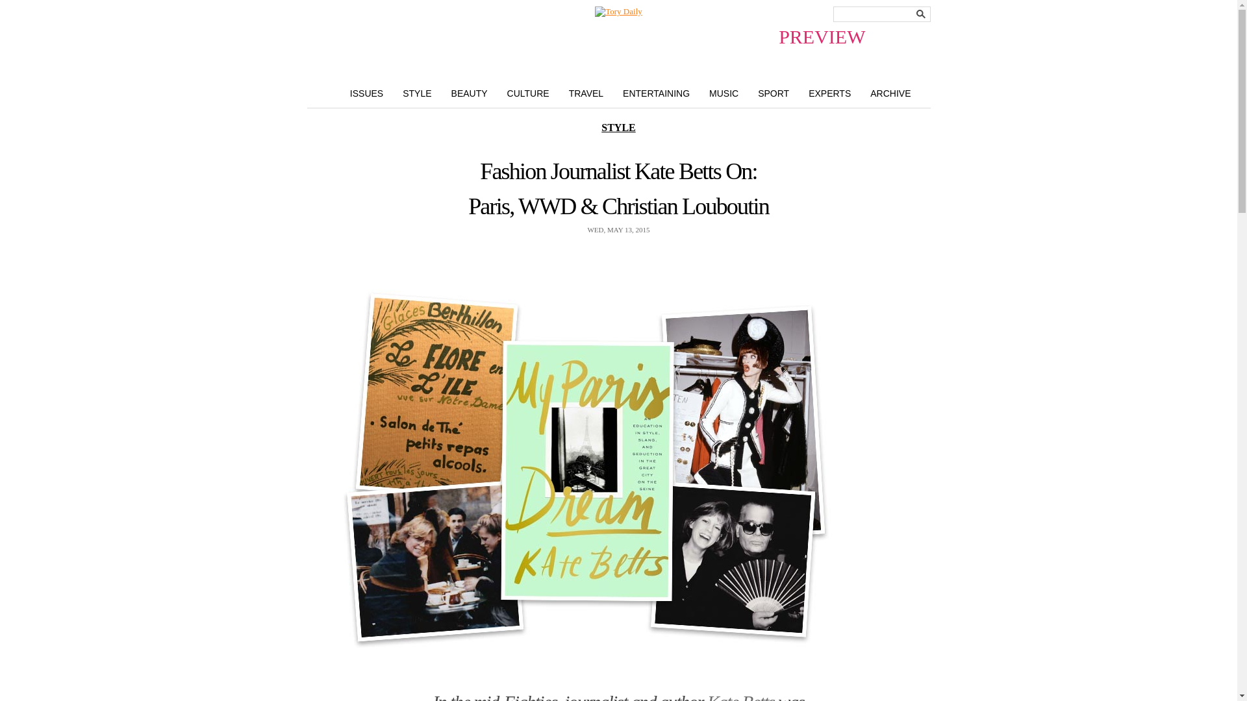 The height and width of the screenshot is (701, 1247). Describe the element at coordinates (740, 696) in the screenshot. I see `Kate Betts` at that location.